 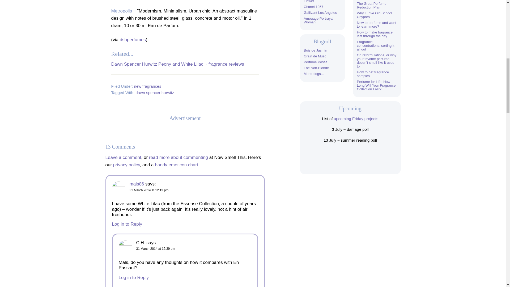 I want to click on Leave a comment, so click(x=123, y=157).